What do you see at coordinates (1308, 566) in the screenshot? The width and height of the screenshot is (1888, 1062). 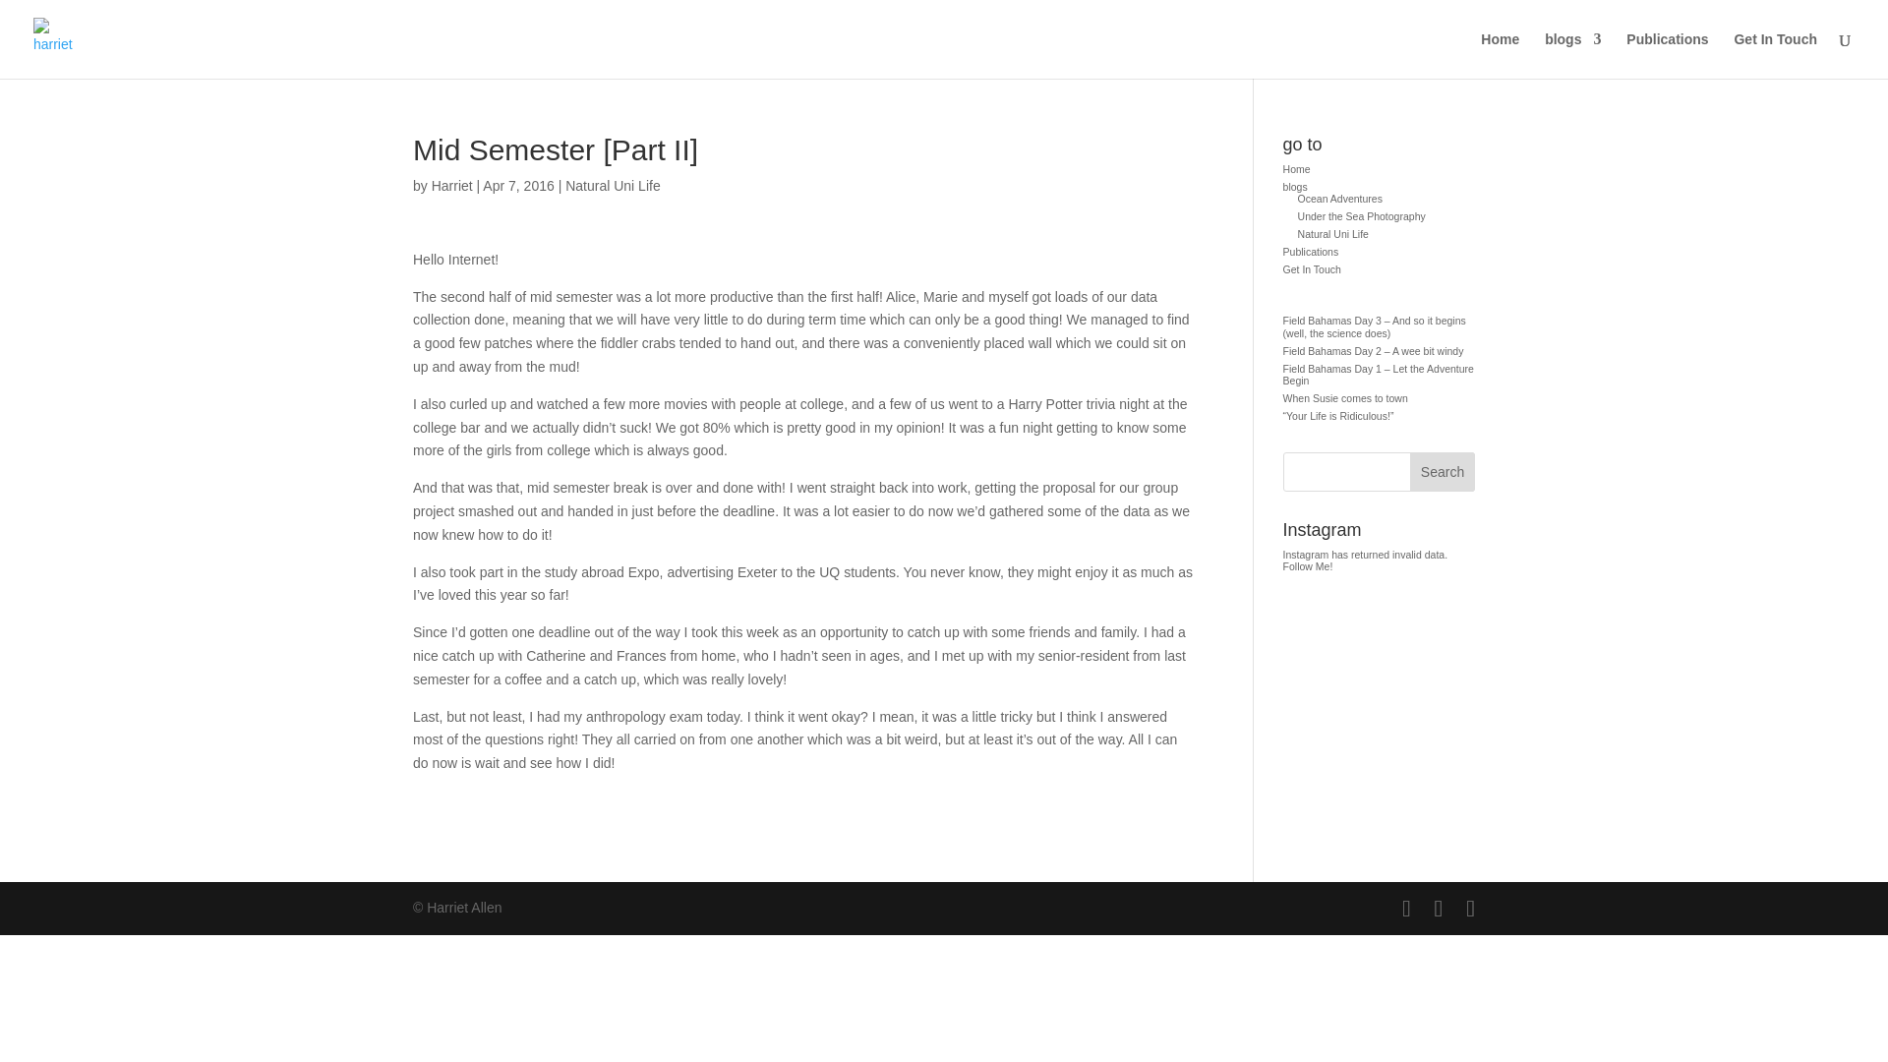 I see `Follow Me!` at bounding box center [1308, 566].